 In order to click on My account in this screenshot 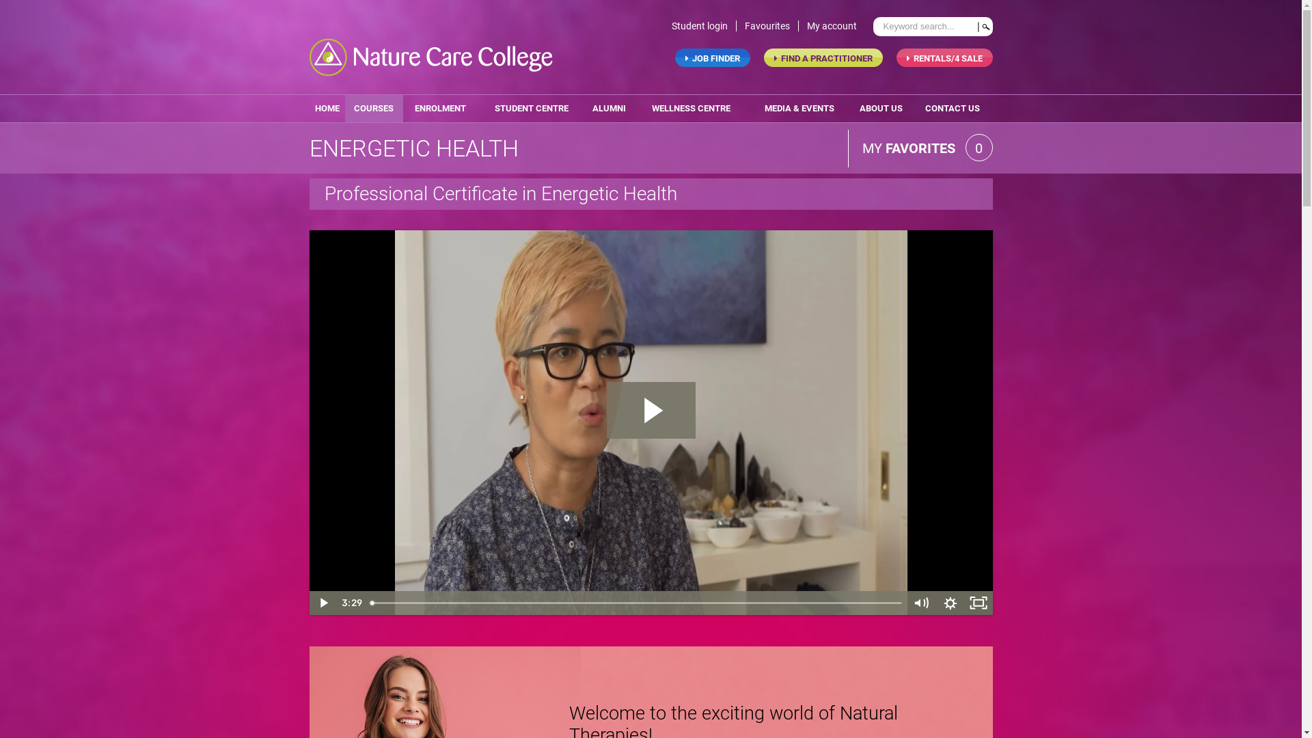, I will do `click(835, 26)`.